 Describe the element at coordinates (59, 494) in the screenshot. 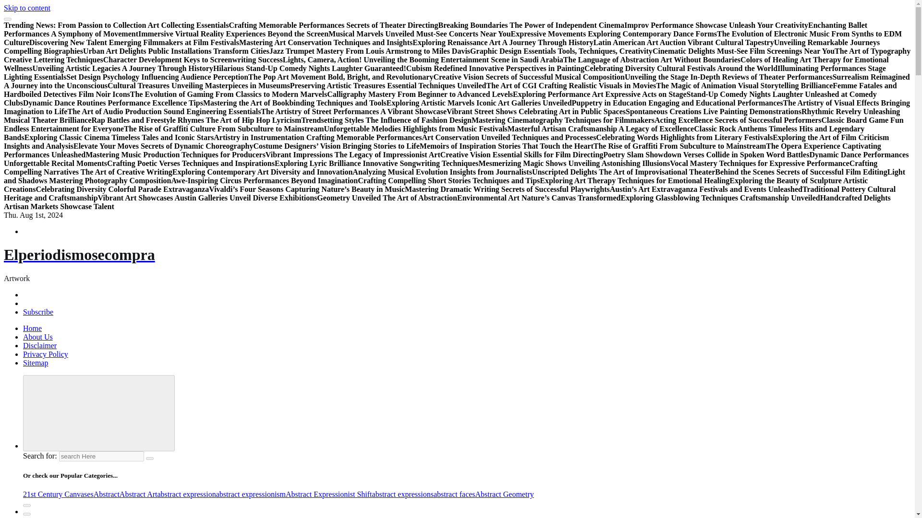

I see `21st Century Canvases` at that location.